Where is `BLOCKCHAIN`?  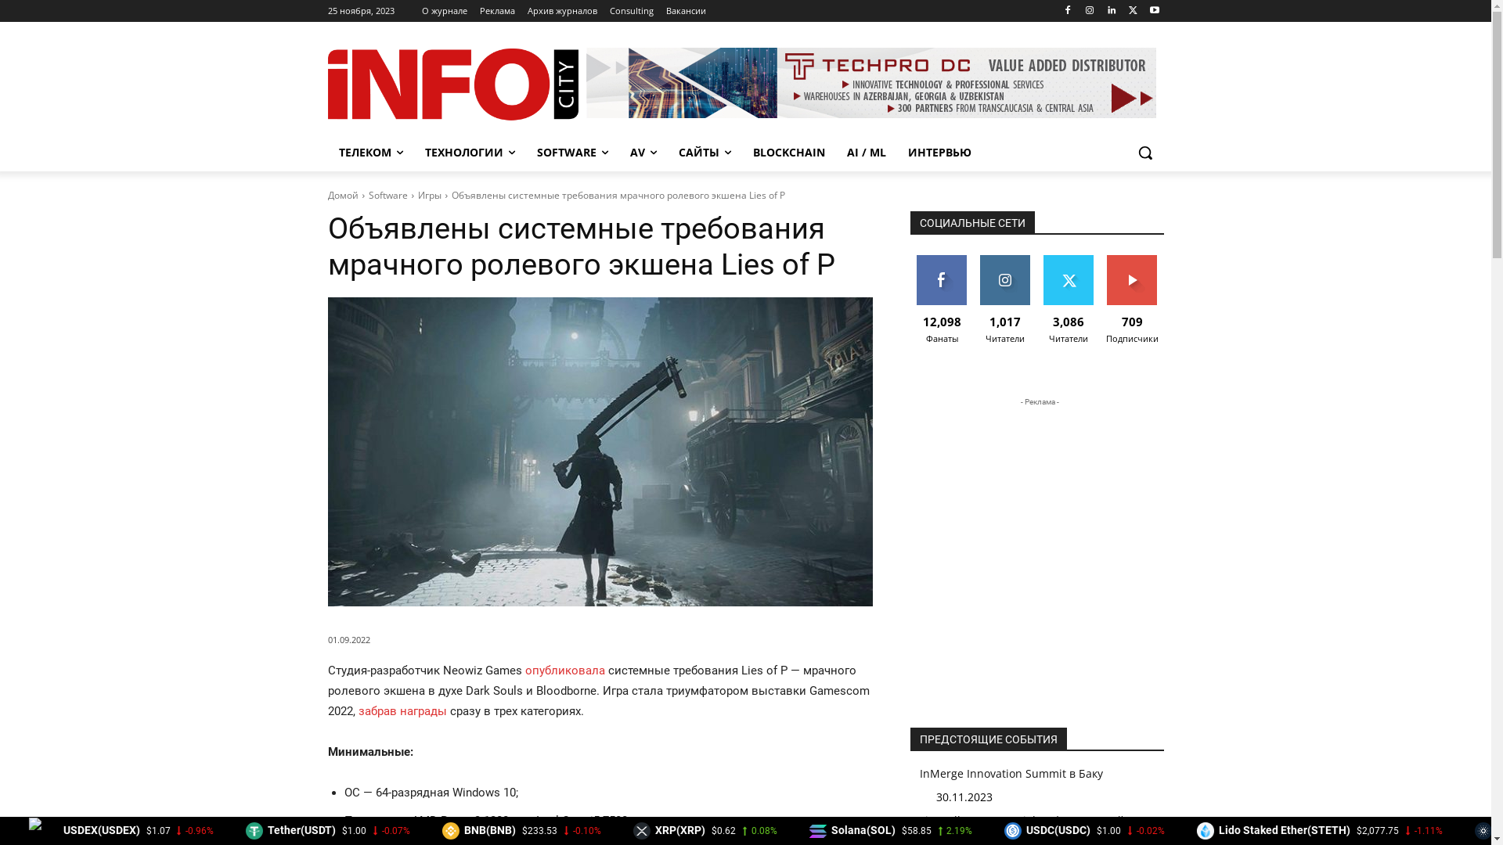
BLOCKCHAIN is located at coordinates (789, 153).